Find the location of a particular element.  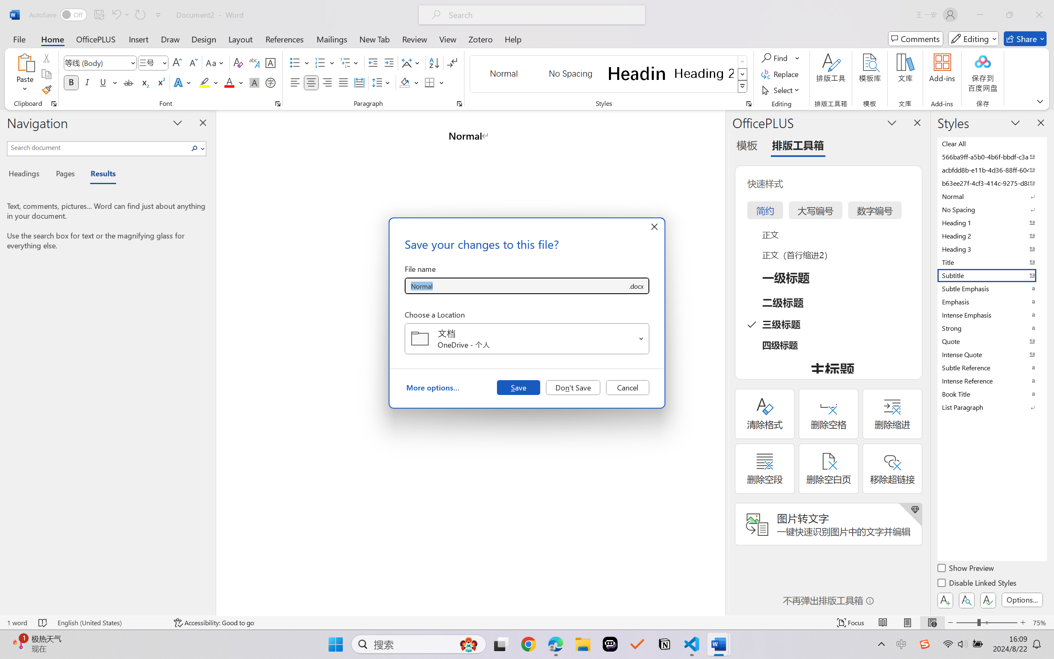

Intense Quote is located at coordinates (991, 354).